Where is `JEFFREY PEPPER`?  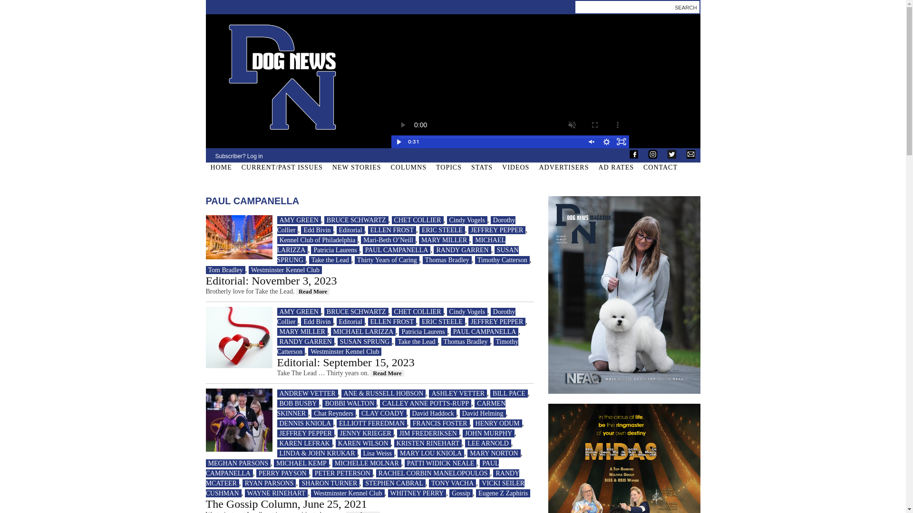
JEFFREY PEPPER is located at coordinates (496, 230).